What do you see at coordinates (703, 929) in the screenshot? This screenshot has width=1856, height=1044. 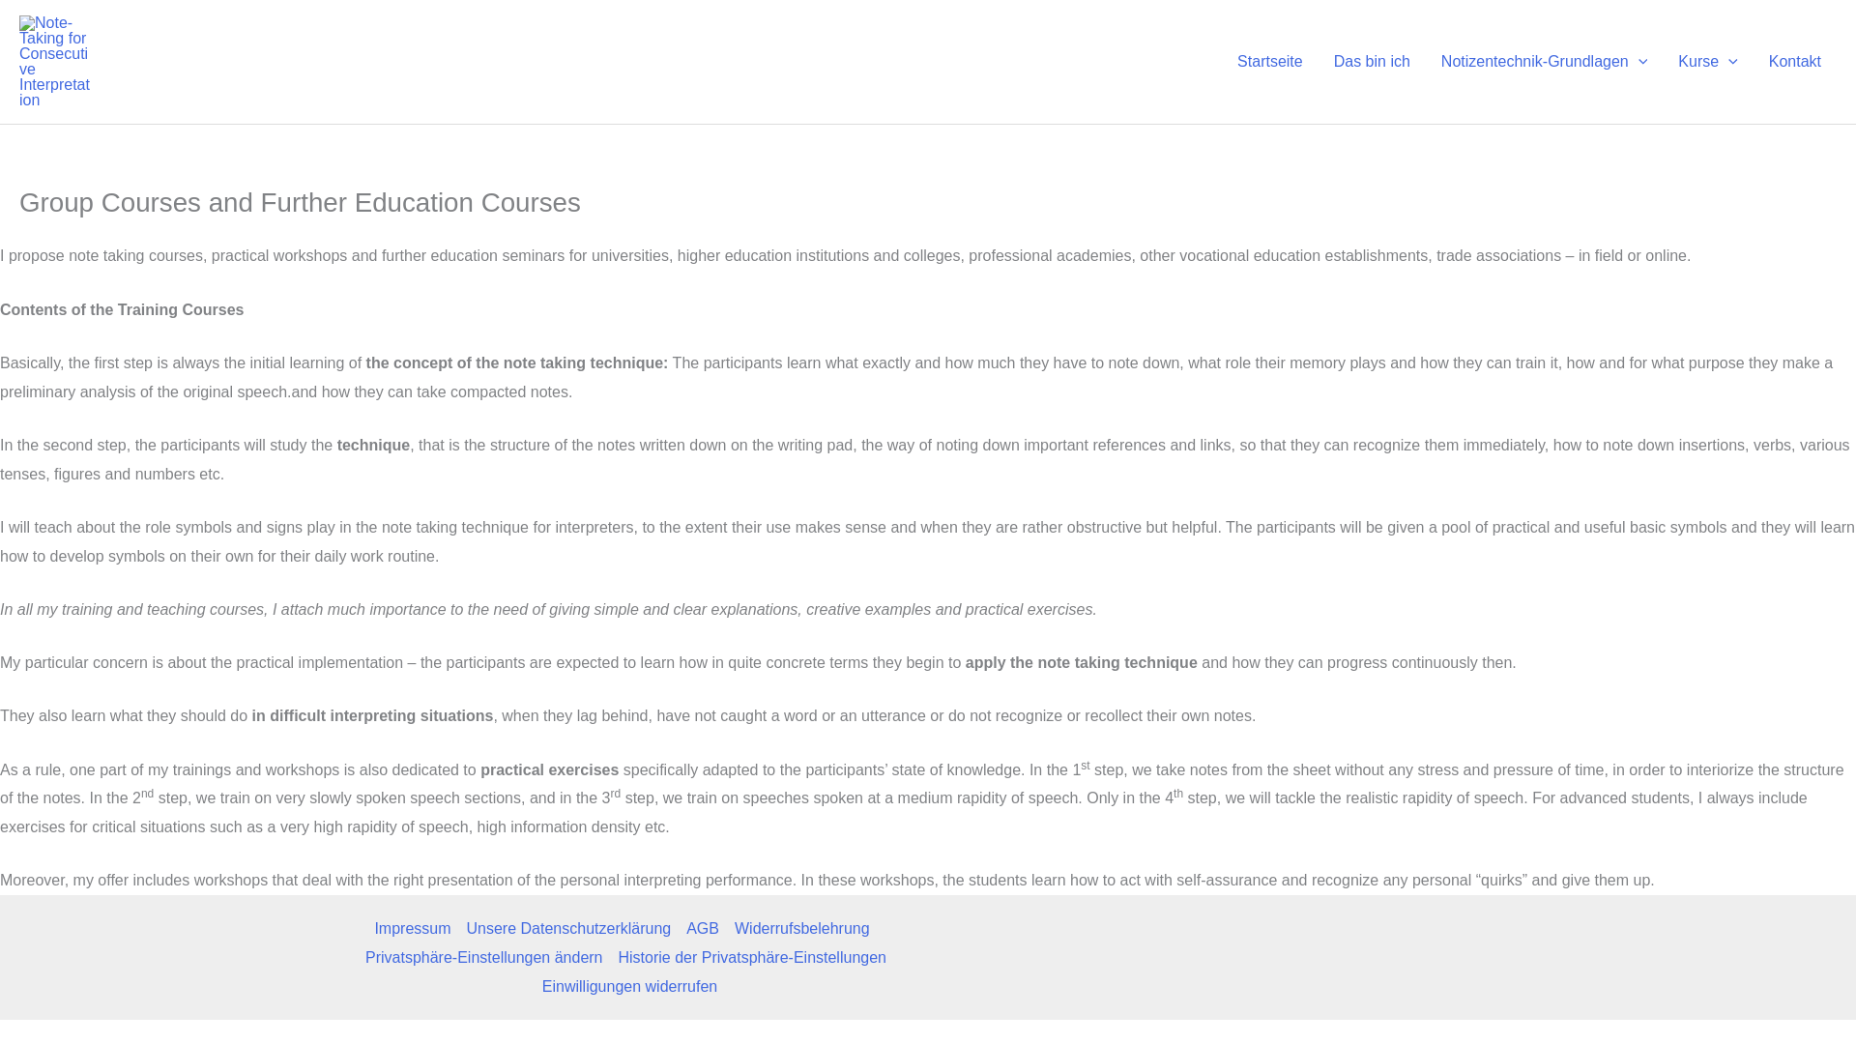 I see `AGB` at bounding box center [703, 929].